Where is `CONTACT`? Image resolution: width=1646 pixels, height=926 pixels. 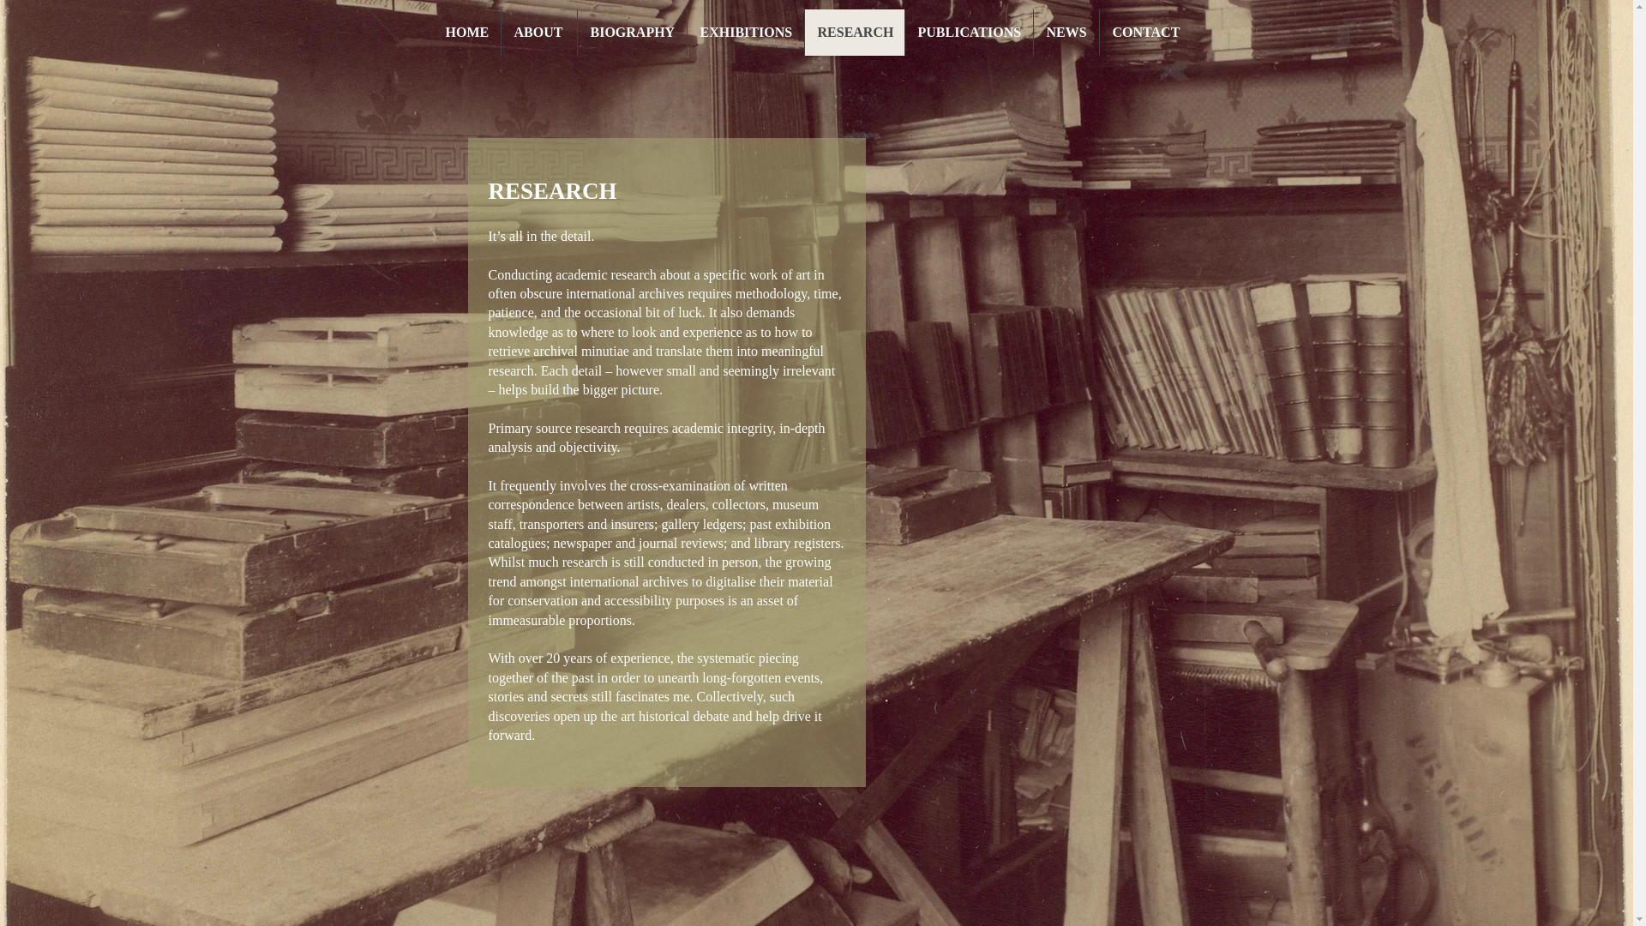
CONTACT is located at coordinates (1147, 32).